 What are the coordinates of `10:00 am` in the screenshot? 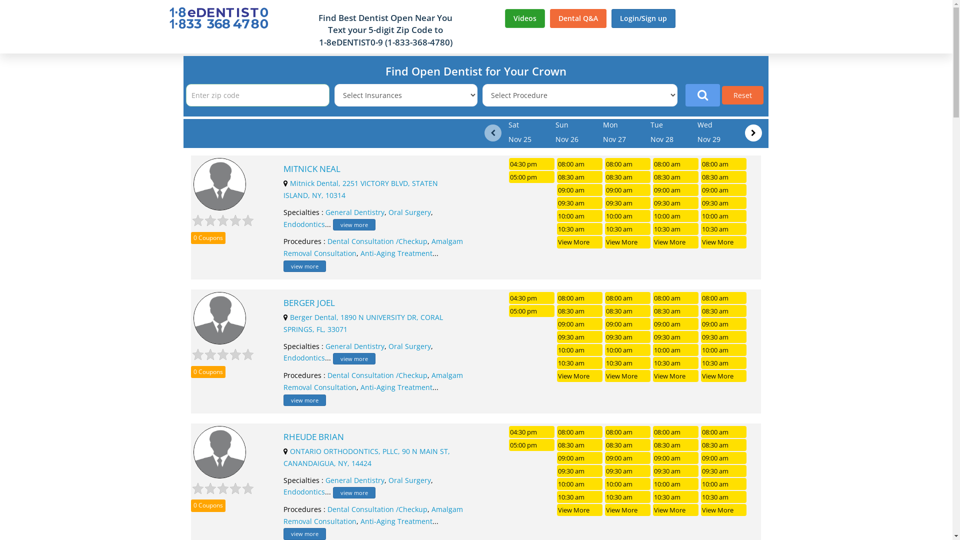 It's located at (724, 484).